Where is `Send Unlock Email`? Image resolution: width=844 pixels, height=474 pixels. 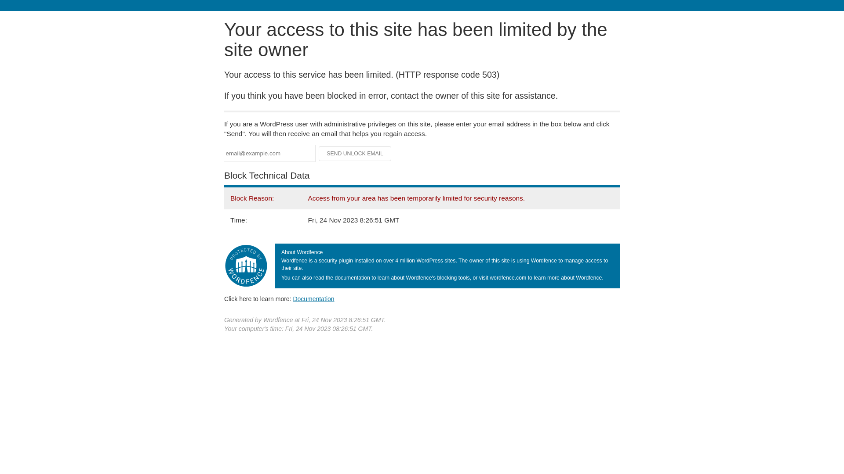
Send Unlock Email is located at coordinates (355, 154).